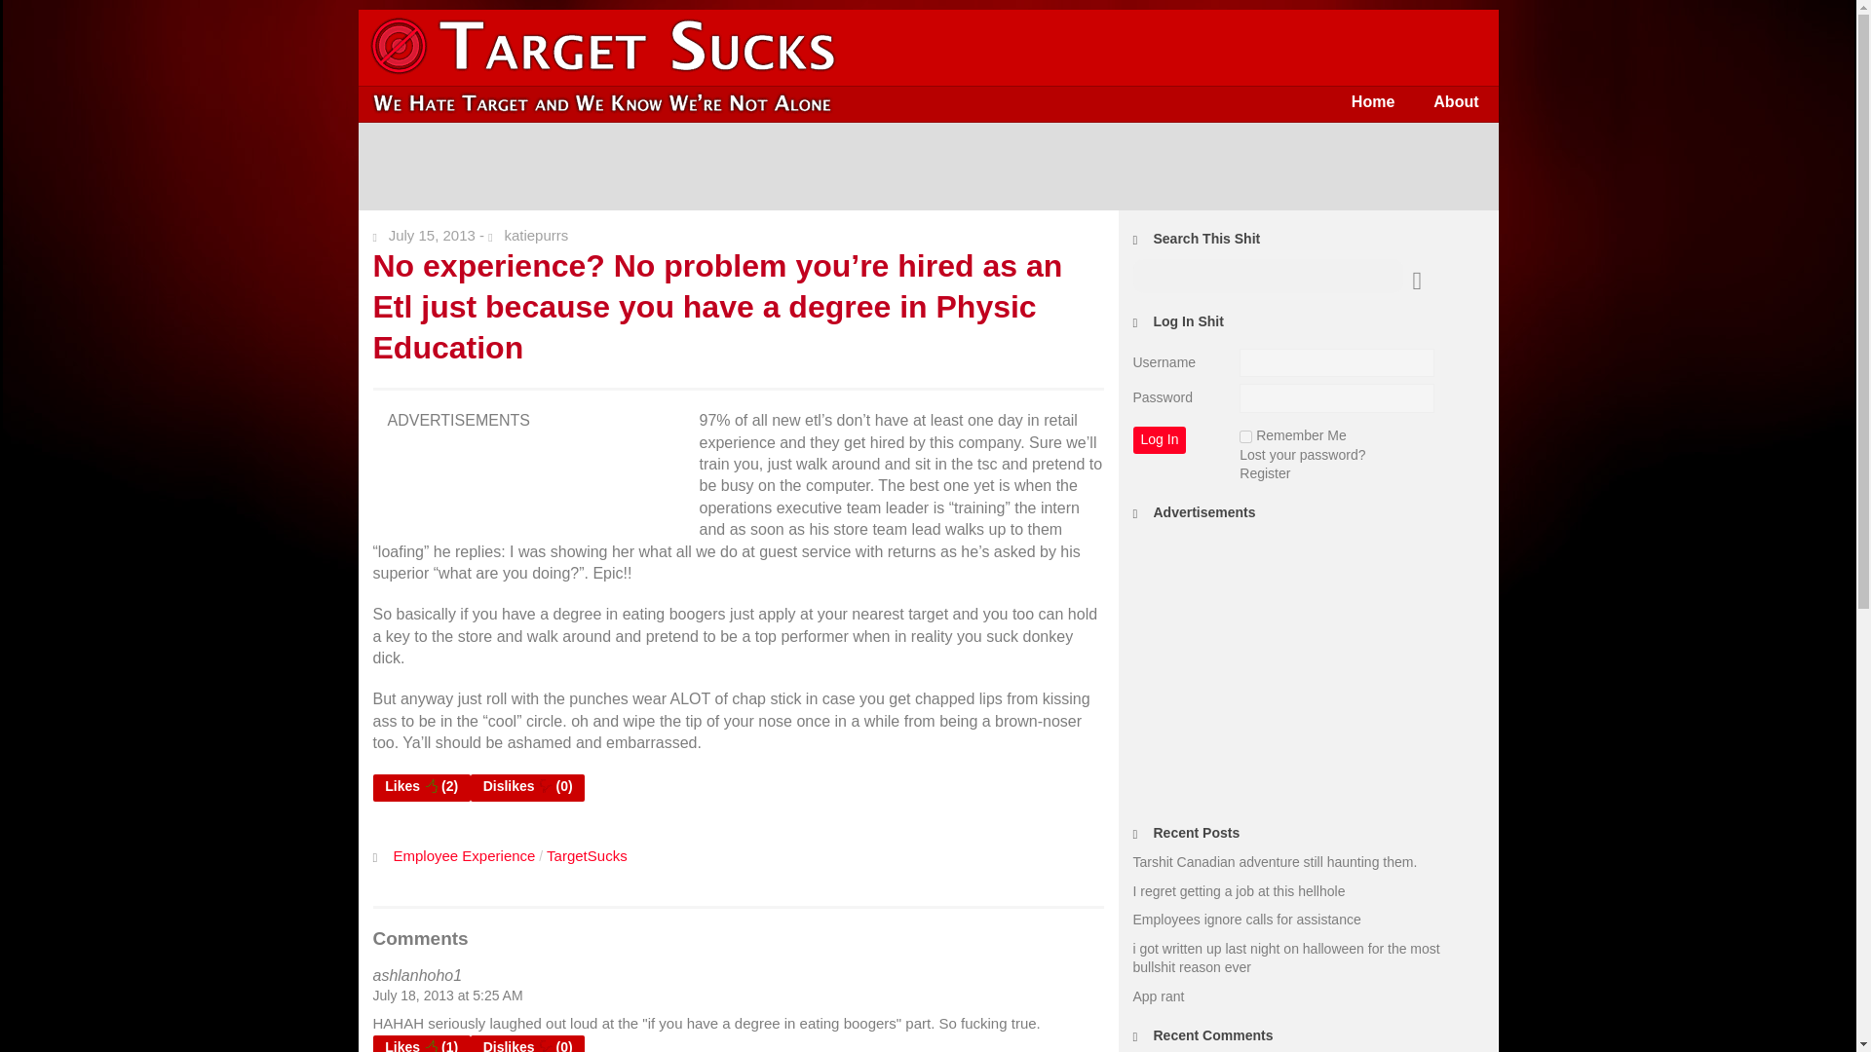 The width and height of the screenshot is (1871, 1052). Describe the element at coordinates (929, 167) in the screenshot. I see `Advertisement` at that location.